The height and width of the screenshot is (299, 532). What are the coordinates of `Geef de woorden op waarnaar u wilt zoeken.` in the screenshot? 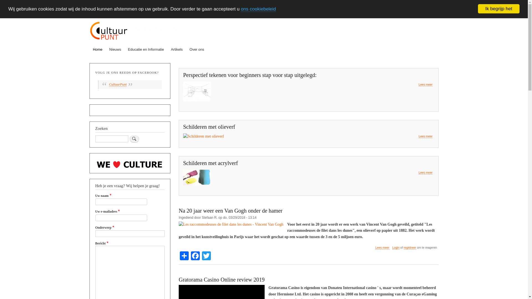 It's located at (112, 139).